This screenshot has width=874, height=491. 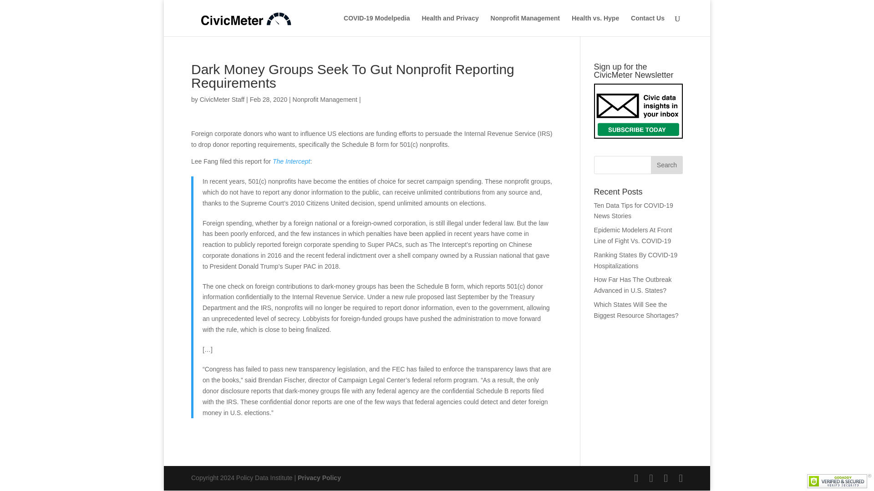 I want to click on Ten Data Tips for COVID-19 News Stories, so click(x=634, y=210).